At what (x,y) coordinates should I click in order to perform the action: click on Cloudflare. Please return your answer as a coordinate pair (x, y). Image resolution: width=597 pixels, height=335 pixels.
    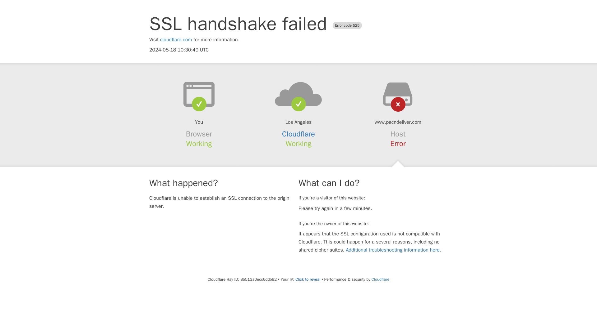
    Looking at the image, I should click on (380, 279).